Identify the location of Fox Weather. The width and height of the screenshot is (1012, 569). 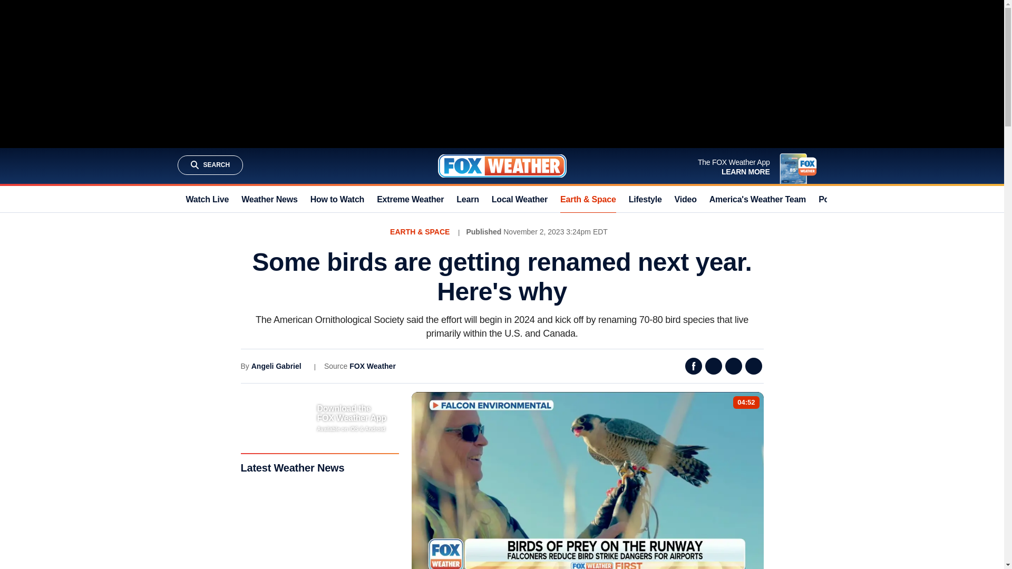
(501, 165).